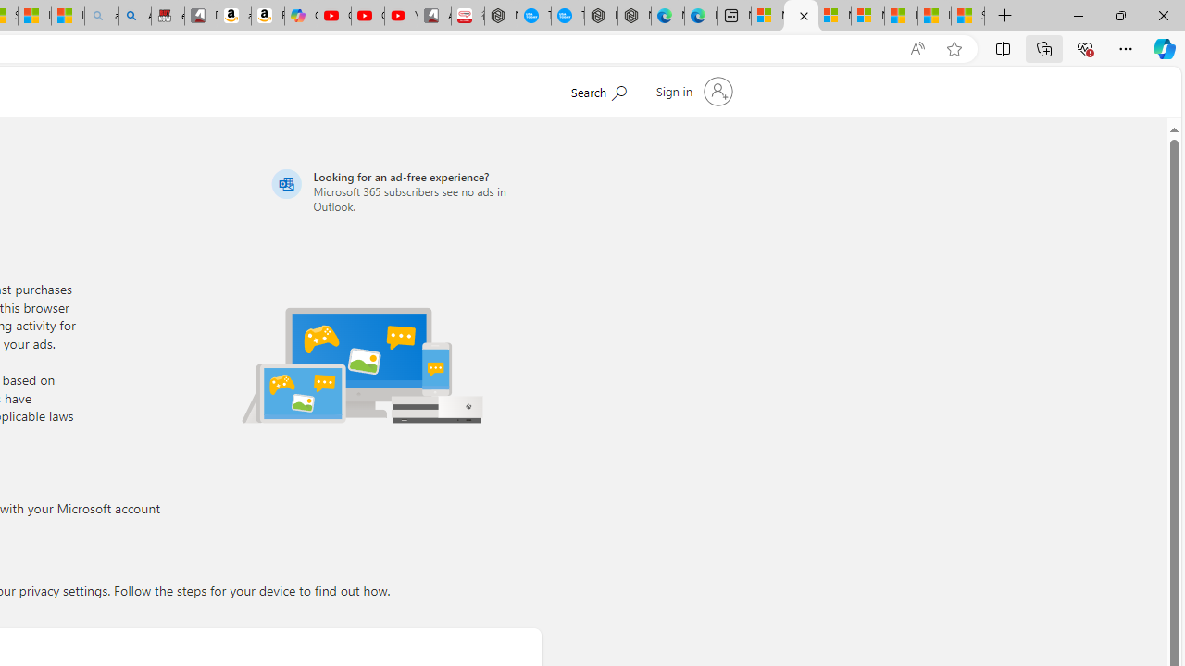 The image size is (1185, 666). Describe the element at coordinates (302, 17) in the screenshot. I see `Copilot` at that location.